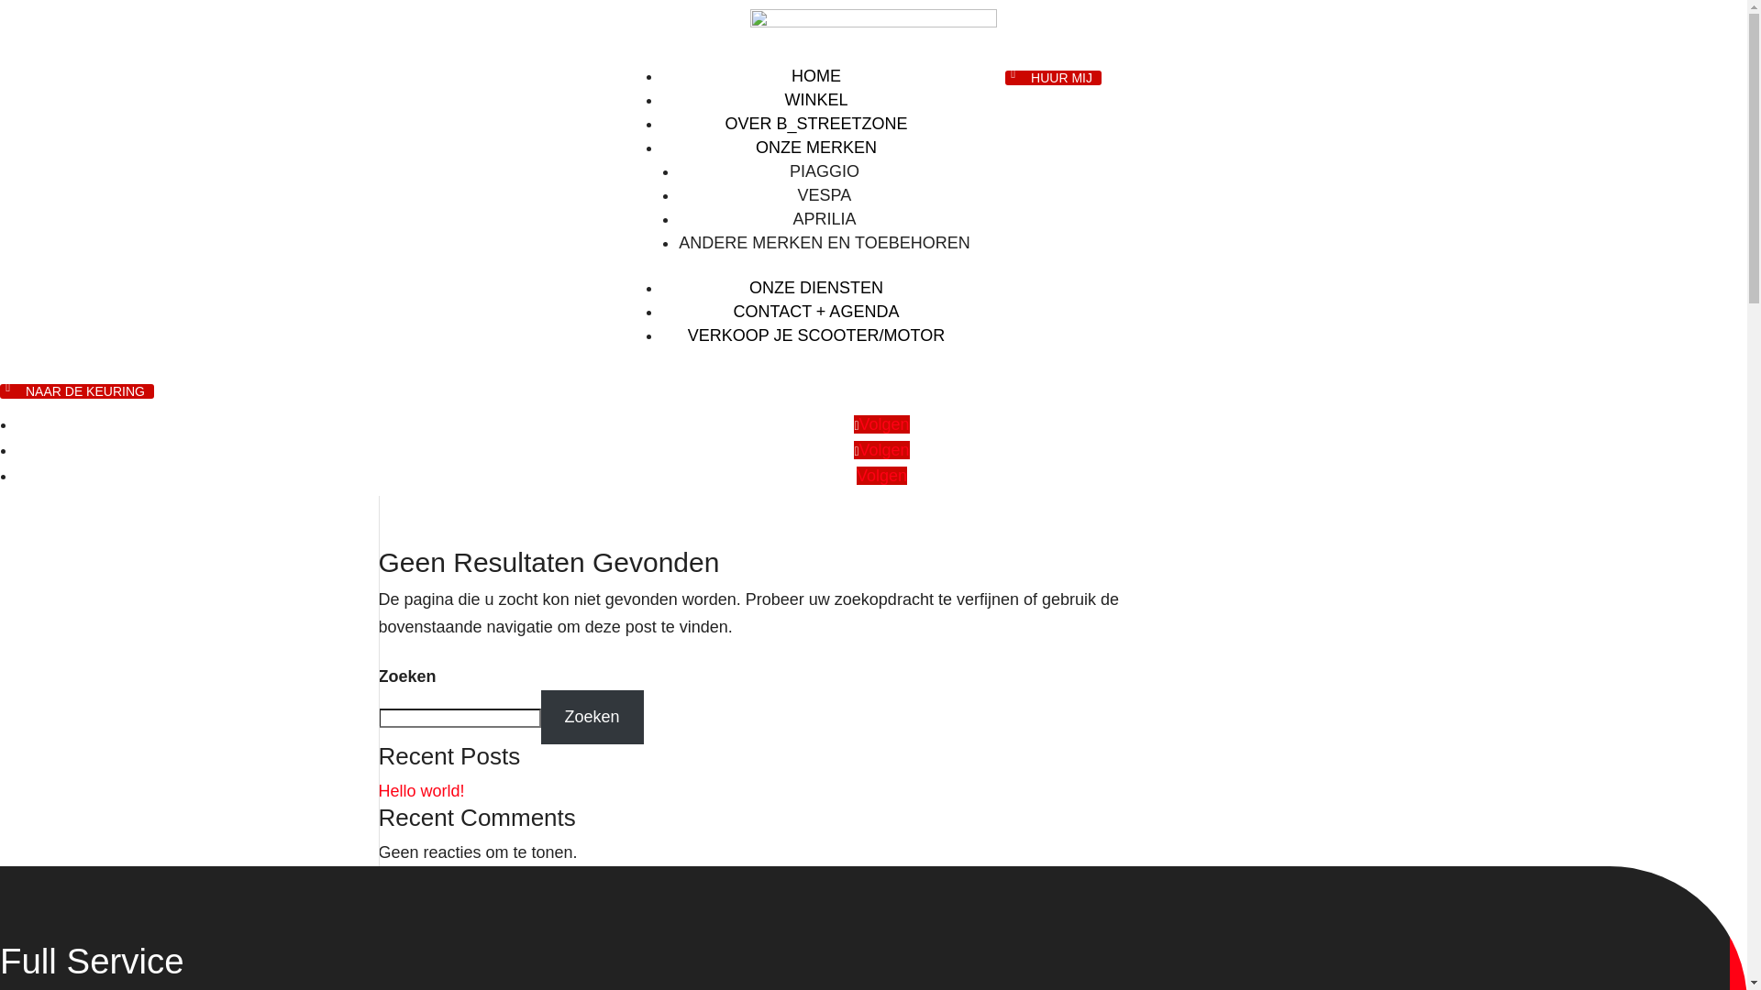 The height and width of the screenshot is (990, 1761). Describe the element at coordinates (824, 243) in the screenshot. I see `ANDERE MERKEN EN TOEBEHOREN` at that location.